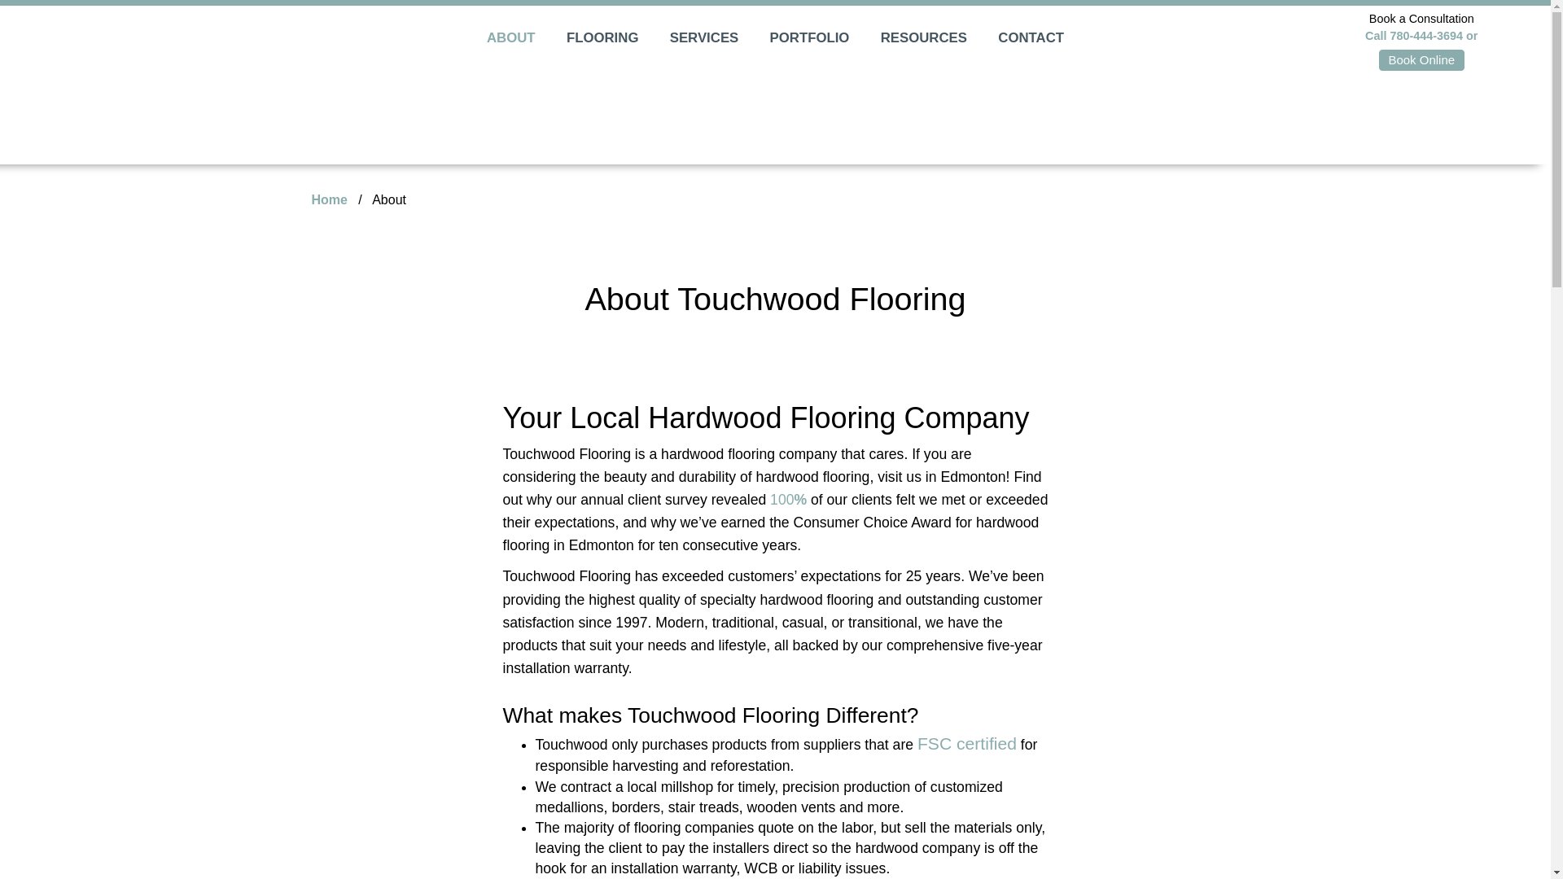 The height and width of the screenshot is (879, 1563). What do you see at coordinates (703, 37) in the screenshot?
I see `Services` at bounding box center [703, 37].